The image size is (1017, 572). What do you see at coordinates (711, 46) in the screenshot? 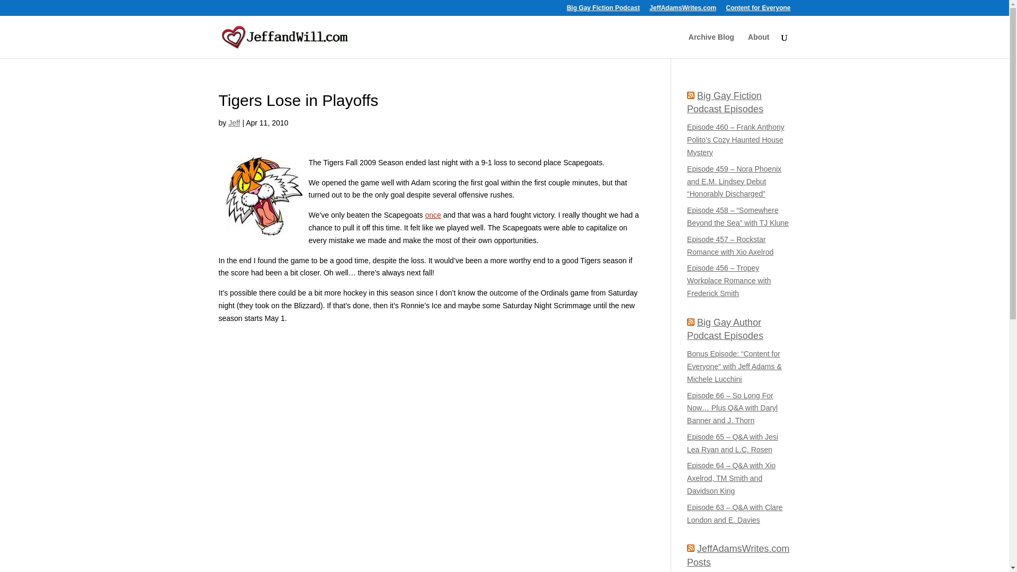
I see `Archive Blog` at bounding box center [711, 46].